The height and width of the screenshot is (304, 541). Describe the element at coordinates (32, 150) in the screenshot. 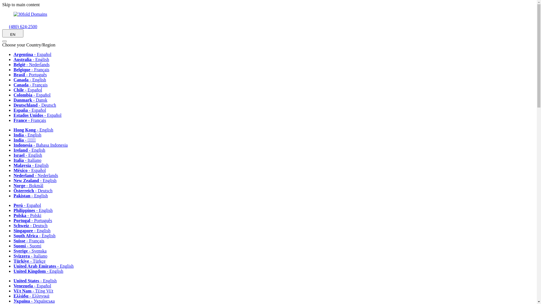

I see `Ireland - English` at that location.